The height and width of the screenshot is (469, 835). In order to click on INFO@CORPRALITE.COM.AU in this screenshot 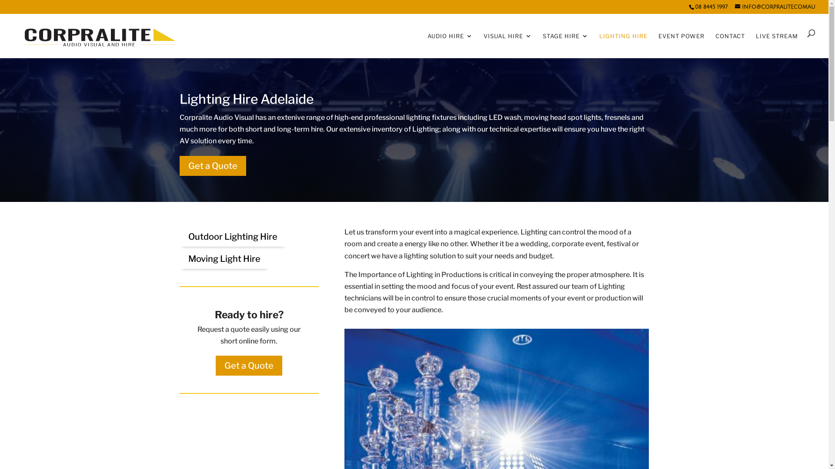, I will do `click(775, 7)`.